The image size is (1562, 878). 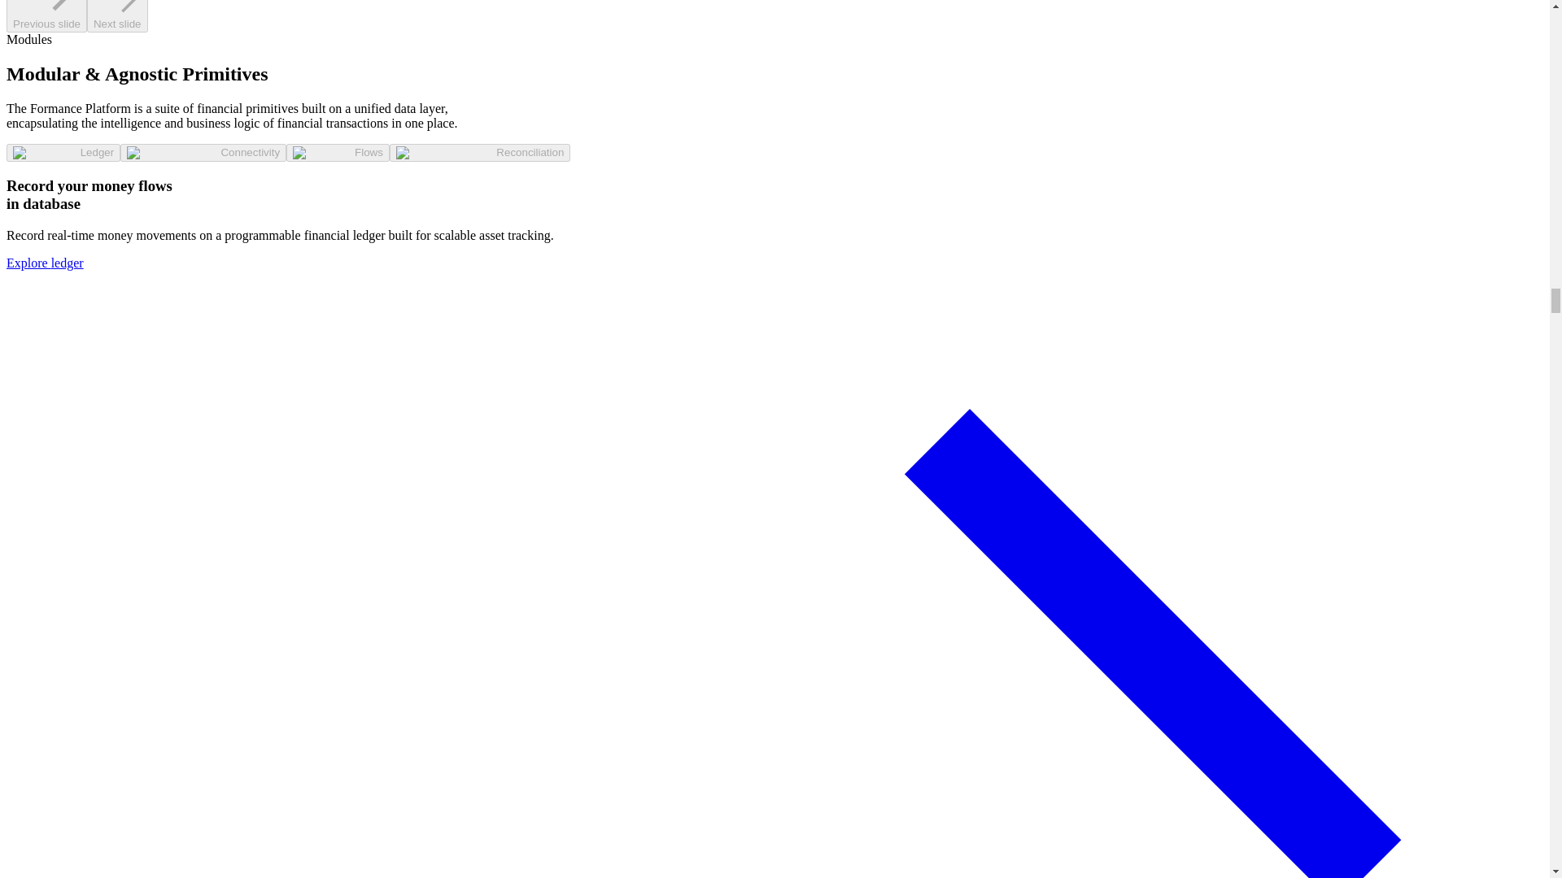 I want to click on Connectivity, so click(x=203, y=153).